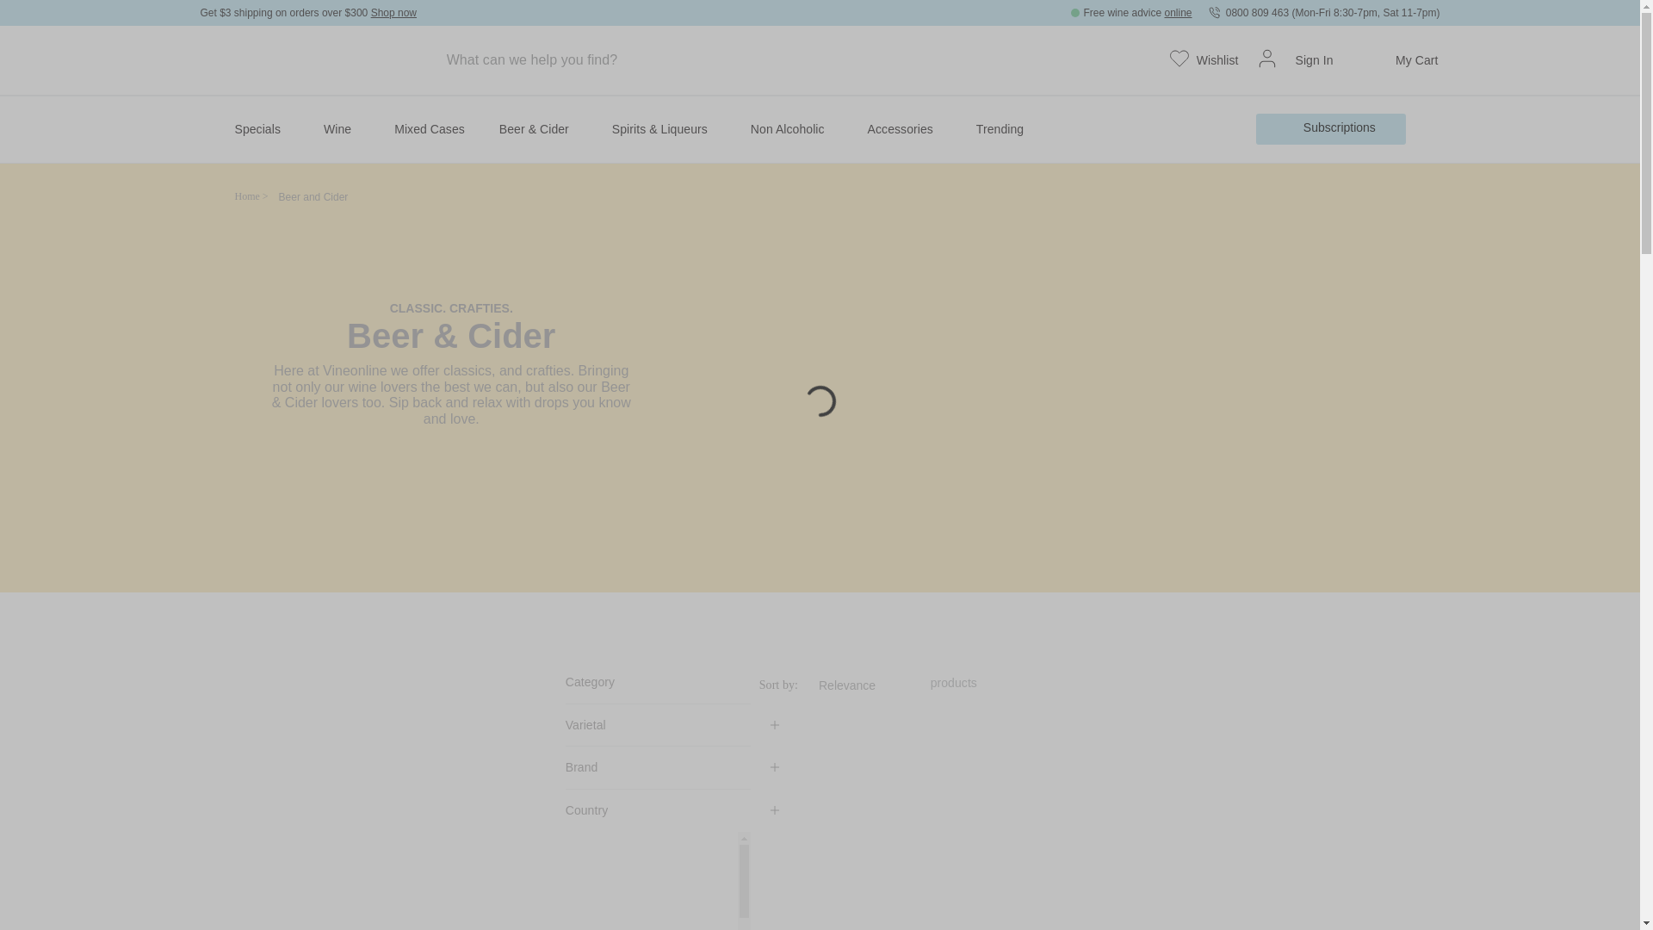  Describe the element at coordinates (393, 12) in the screenshot. I see `Shop now` at that location.